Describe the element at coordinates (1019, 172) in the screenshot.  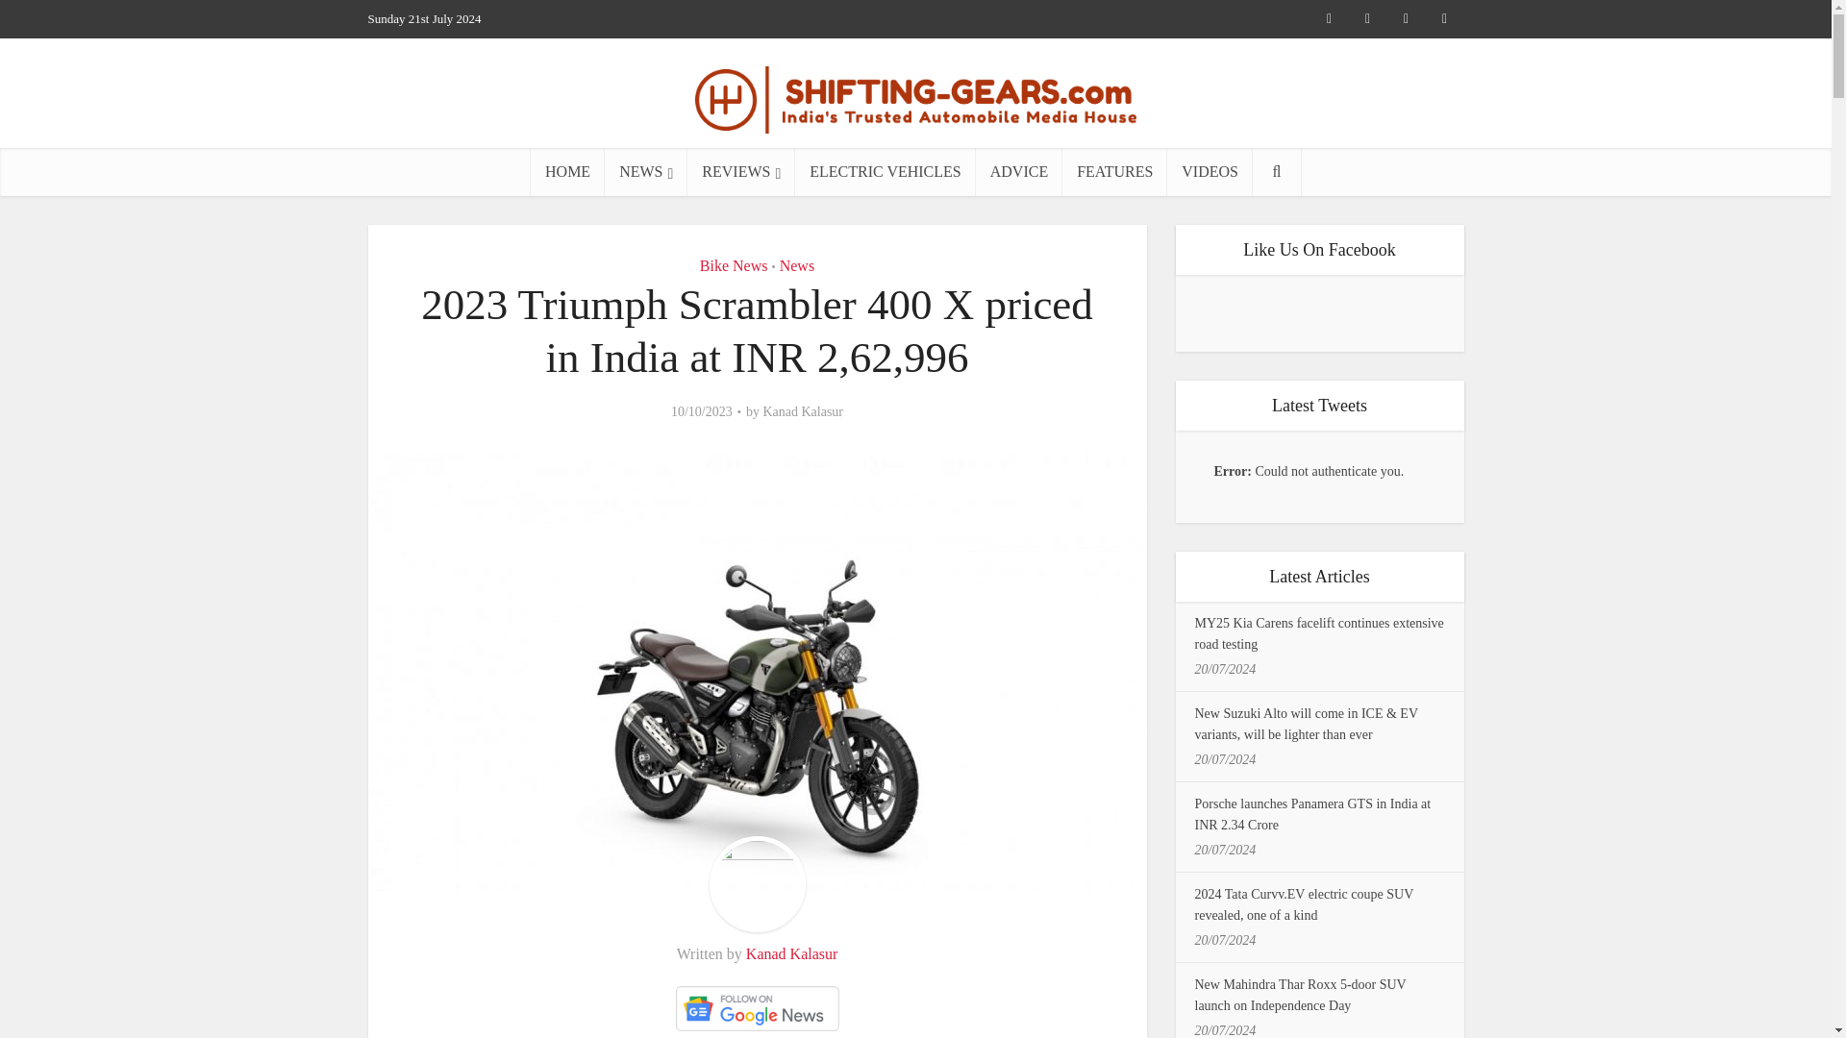
I see `ADVICE` at that location.